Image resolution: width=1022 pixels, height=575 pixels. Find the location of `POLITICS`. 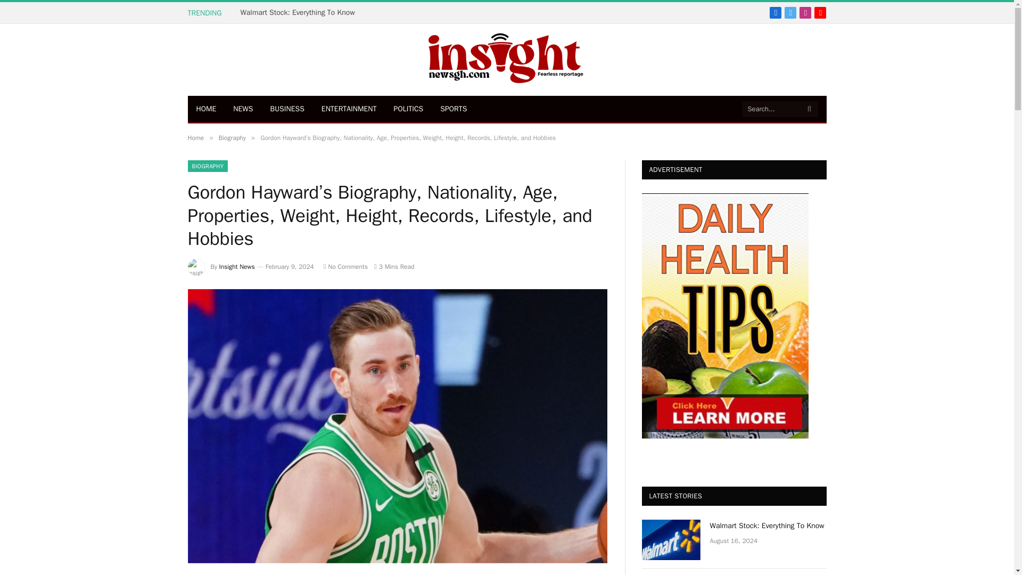

POLITICS is located at coordinates (409, 109).